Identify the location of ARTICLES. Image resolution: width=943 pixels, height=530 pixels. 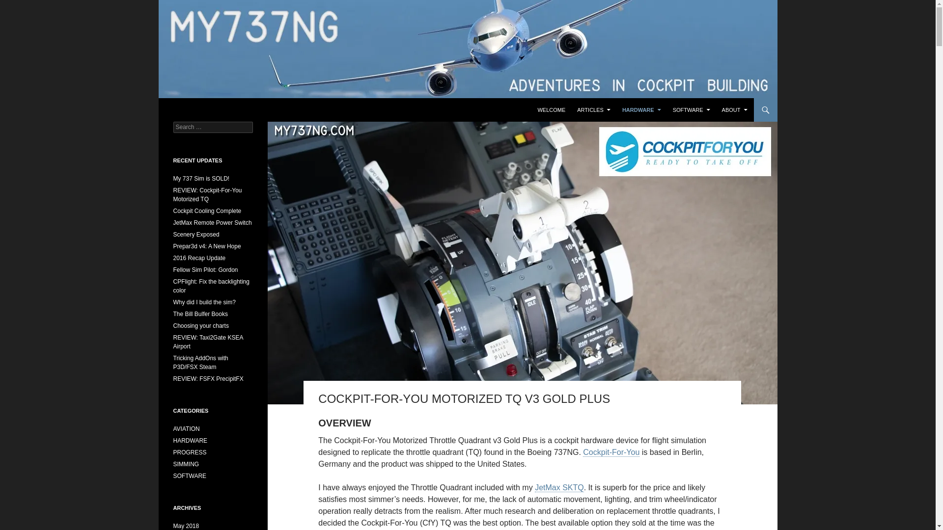
(594, 110).